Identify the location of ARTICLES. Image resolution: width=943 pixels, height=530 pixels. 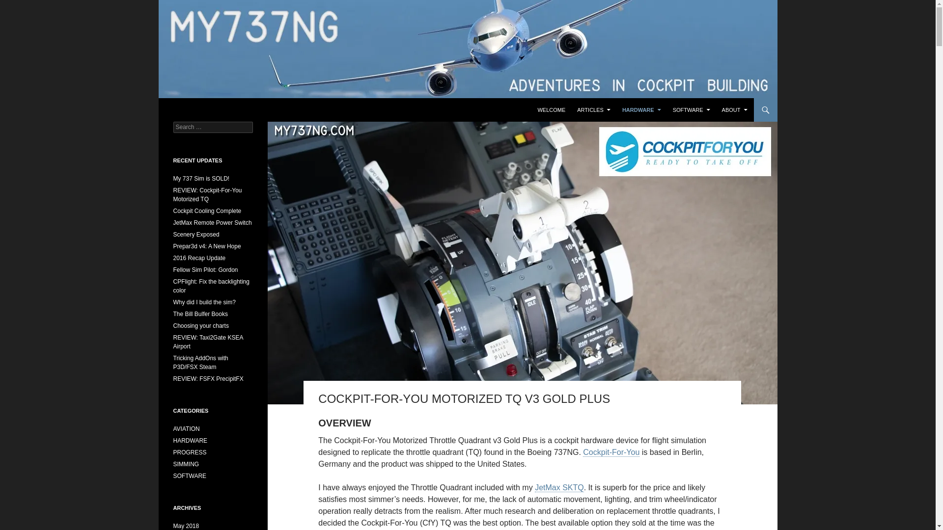
(594, 110).